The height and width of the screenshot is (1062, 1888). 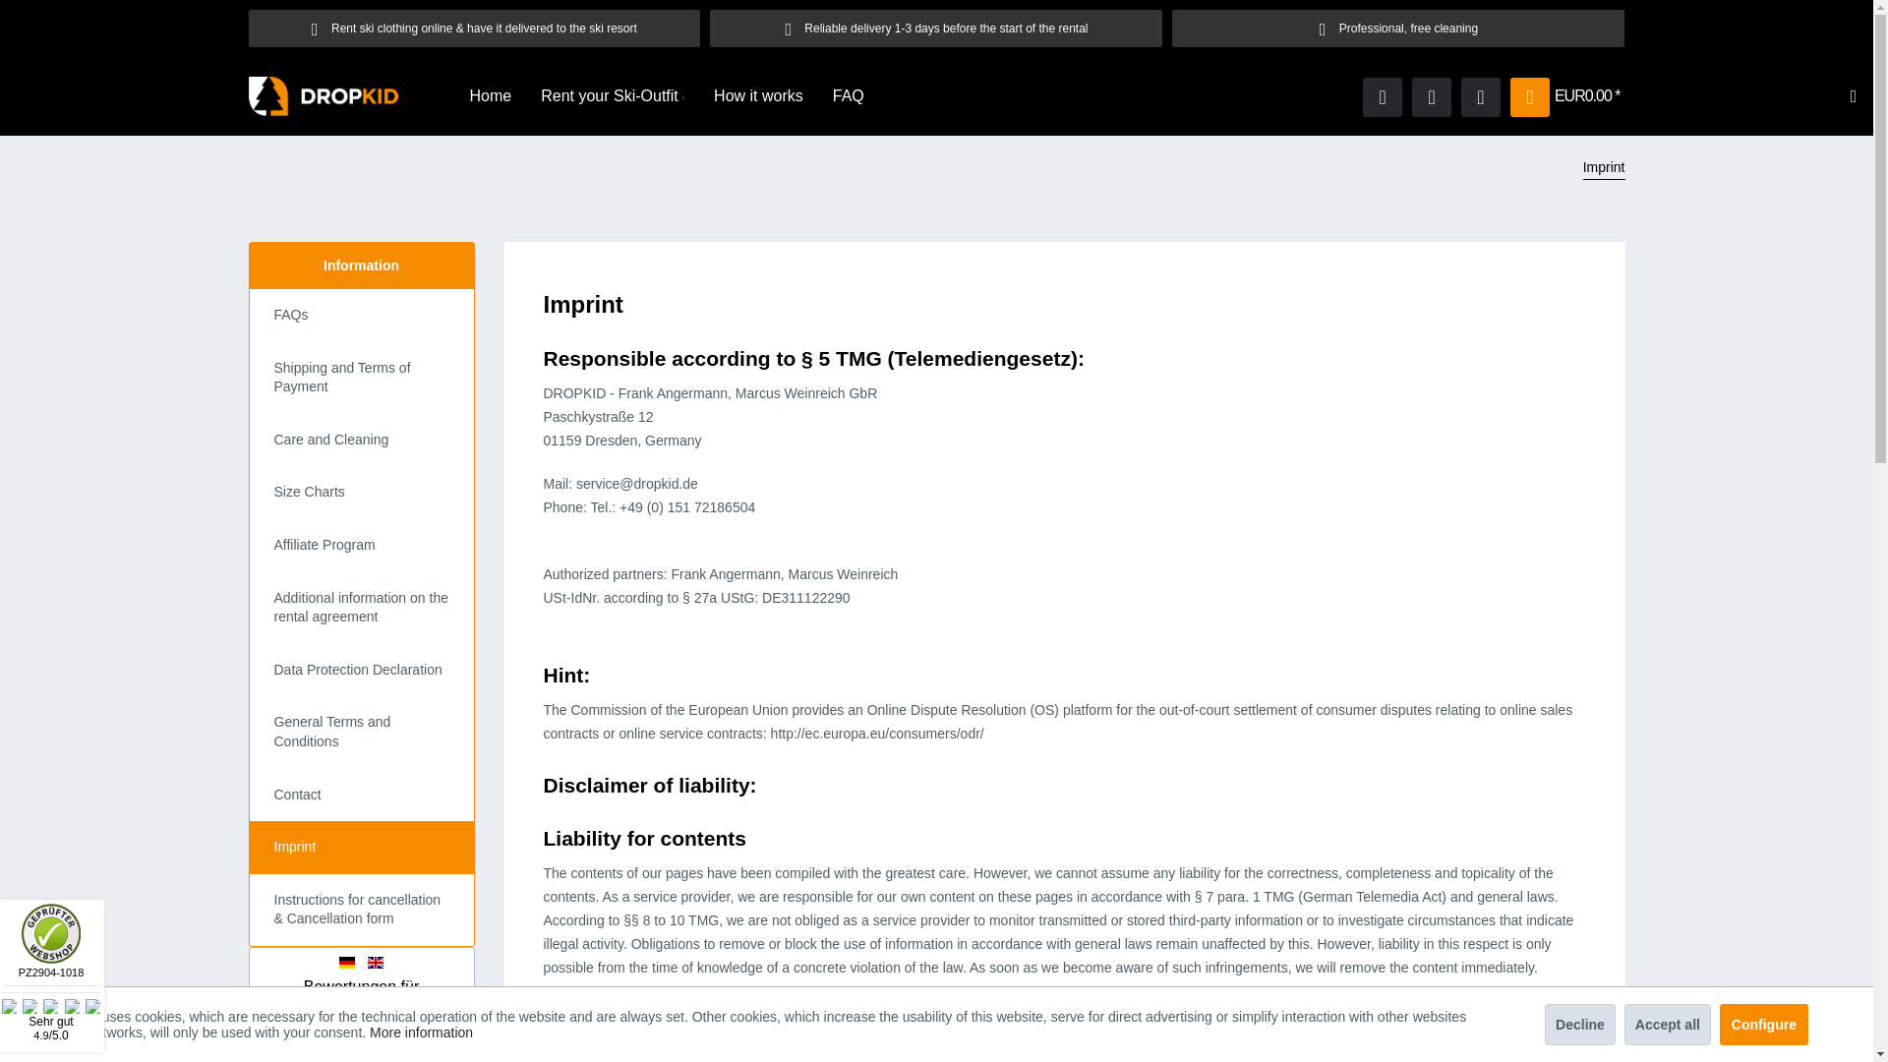 What do you see at coordinates (29, 1007) in the screenshot?
I see `Rent your Ski-Outfit` at bounding box center [29, 1007].